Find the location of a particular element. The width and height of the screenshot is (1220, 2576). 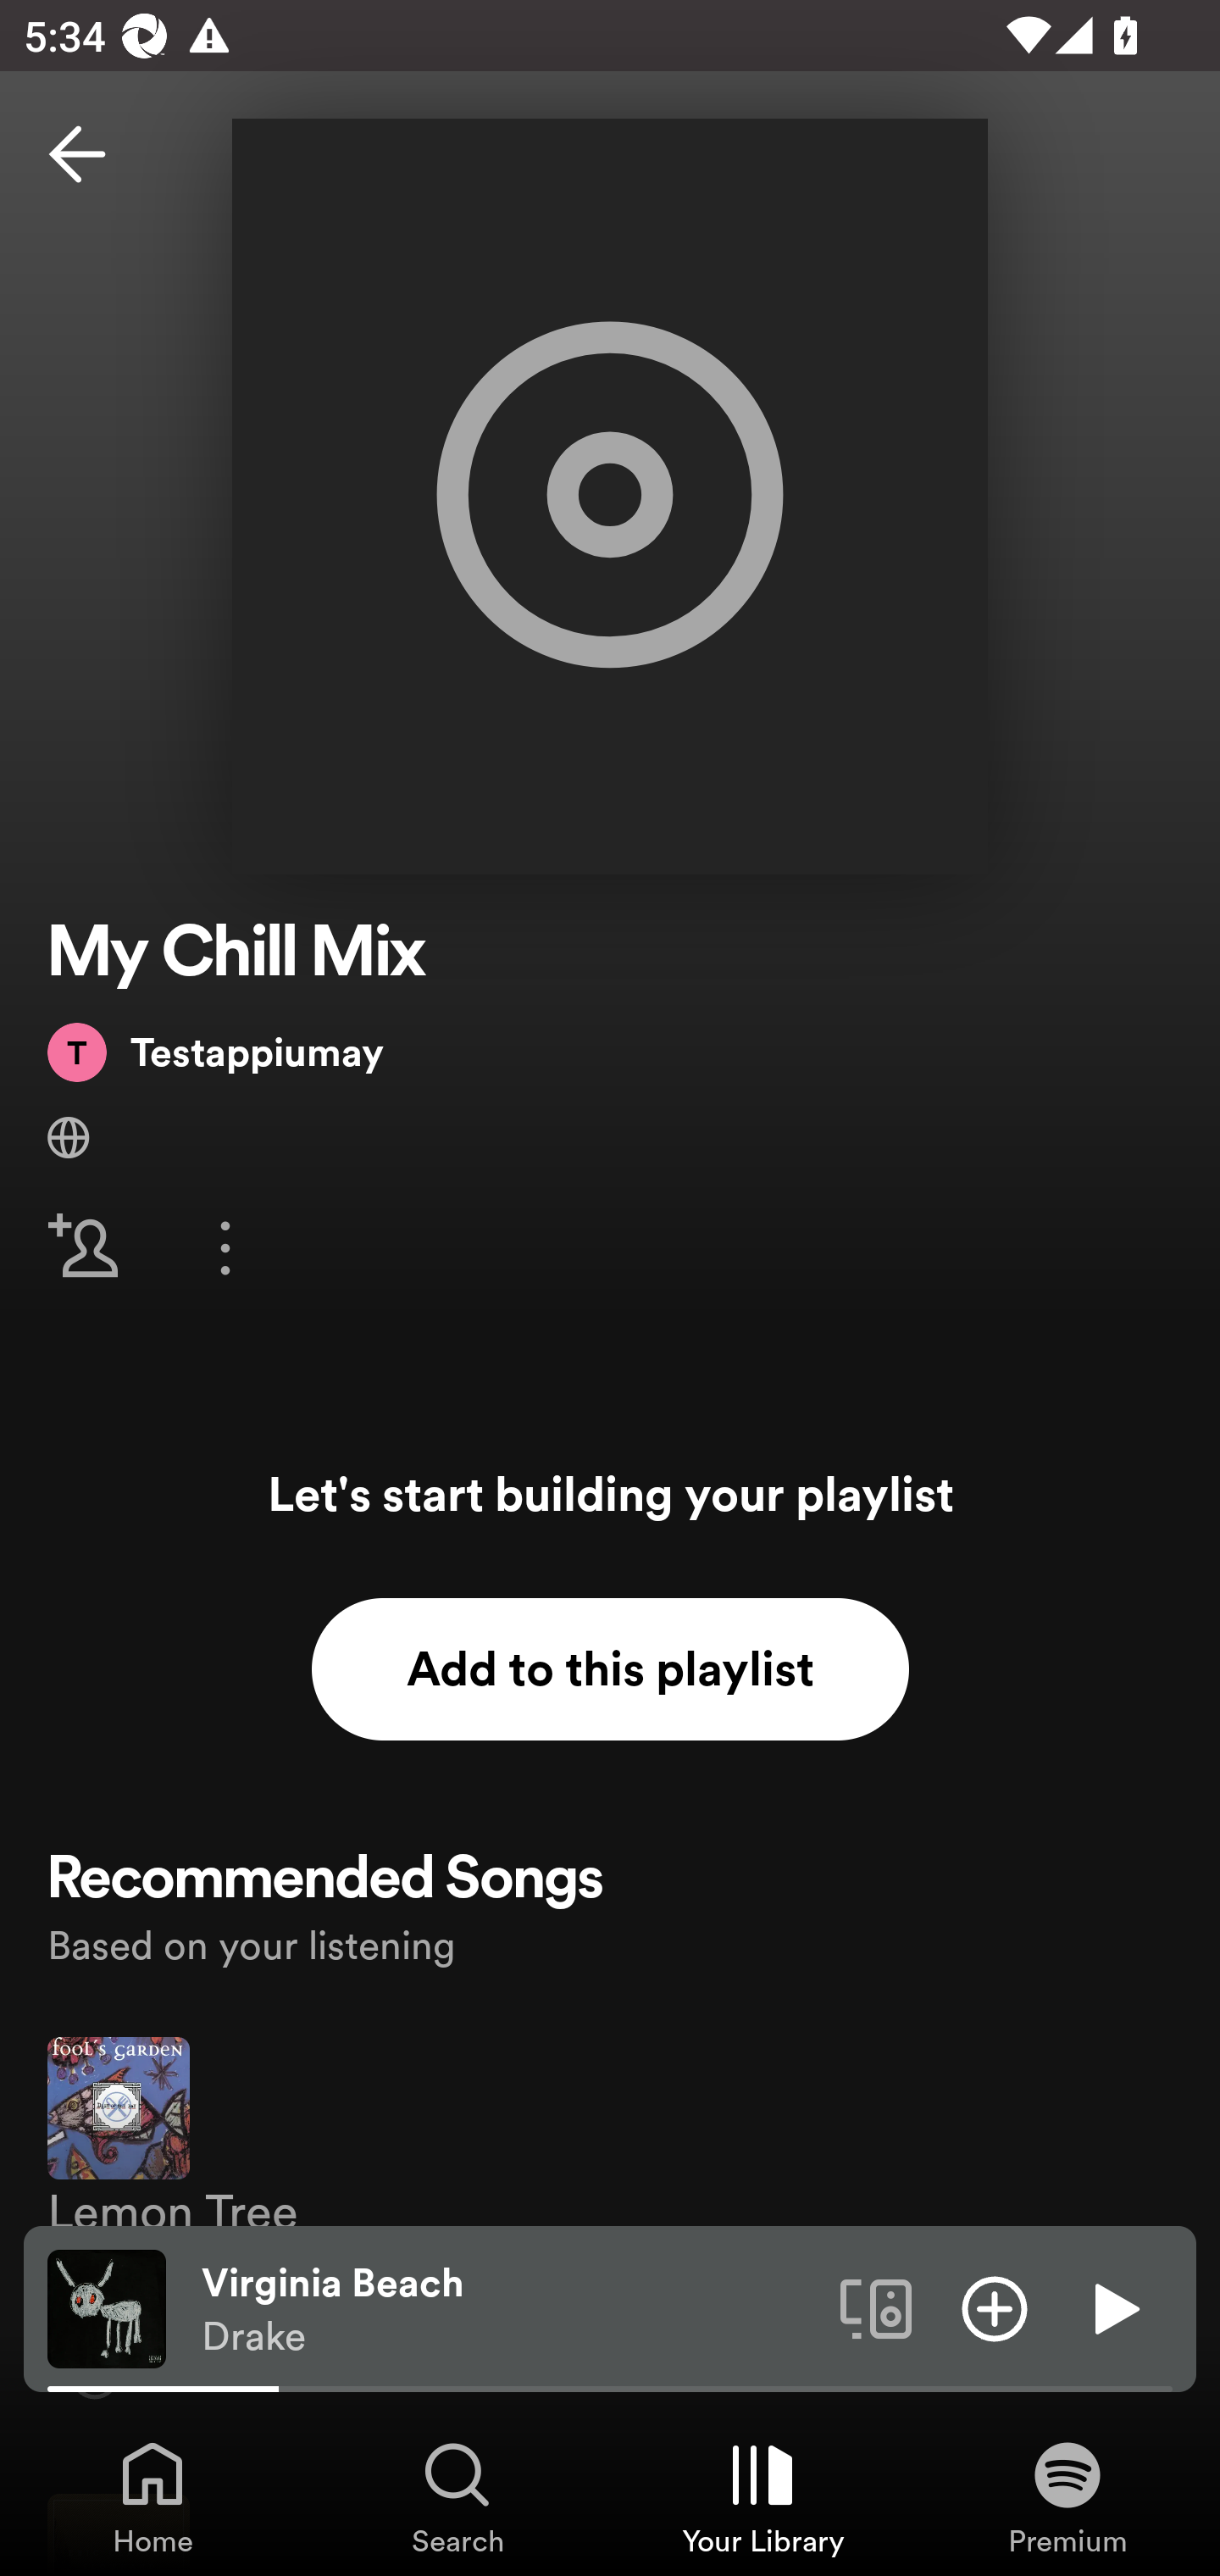

Your Library, Tab 3 of 4 Your Library Your Library is located at coordinates (762, 2496).